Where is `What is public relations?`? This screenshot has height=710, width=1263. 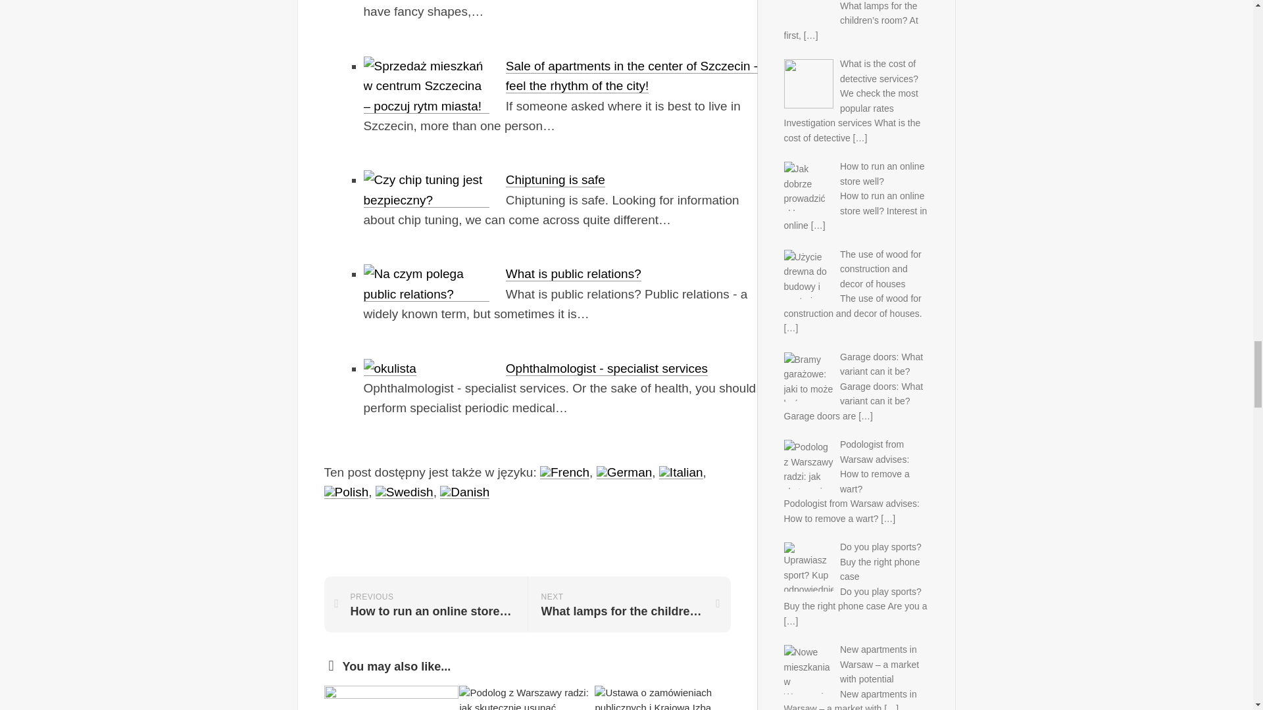
What is public relations? is located at coordinates (574, 273).